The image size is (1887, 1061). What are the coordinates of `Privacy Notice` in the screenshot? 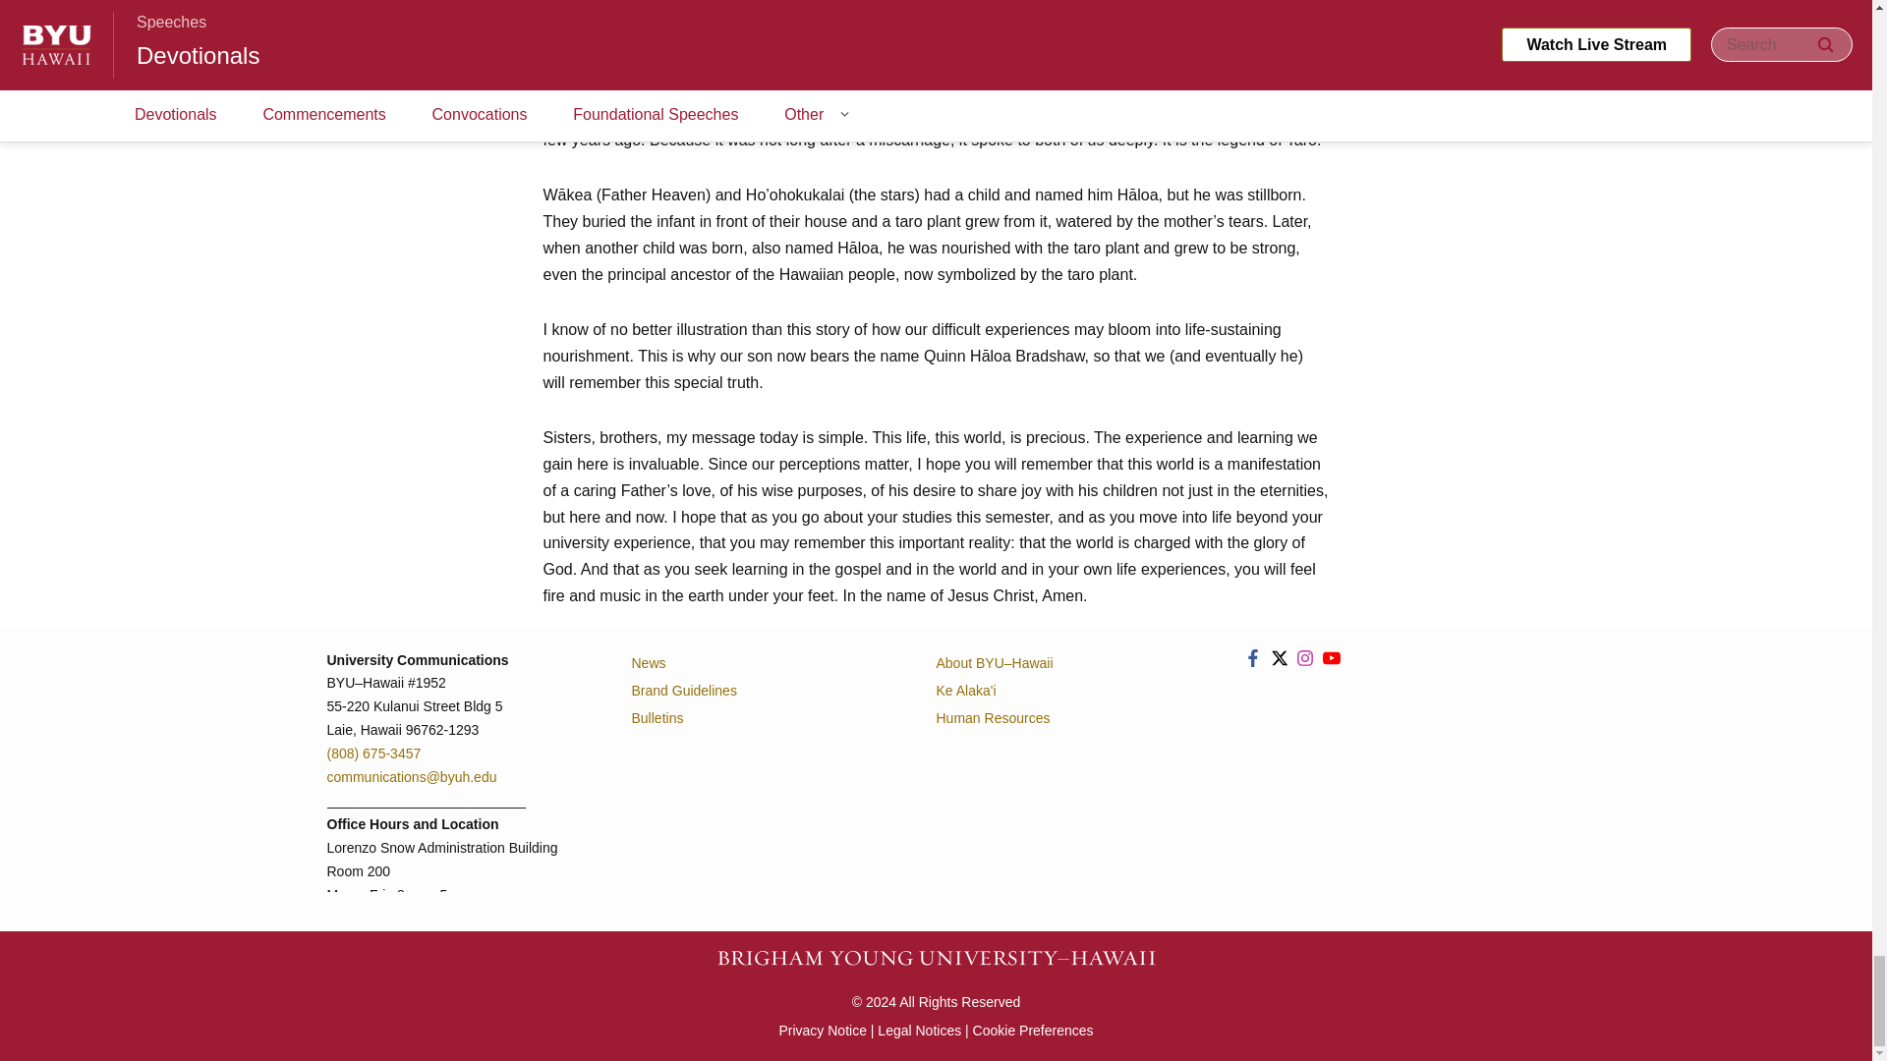 It's located at (822, 1031).